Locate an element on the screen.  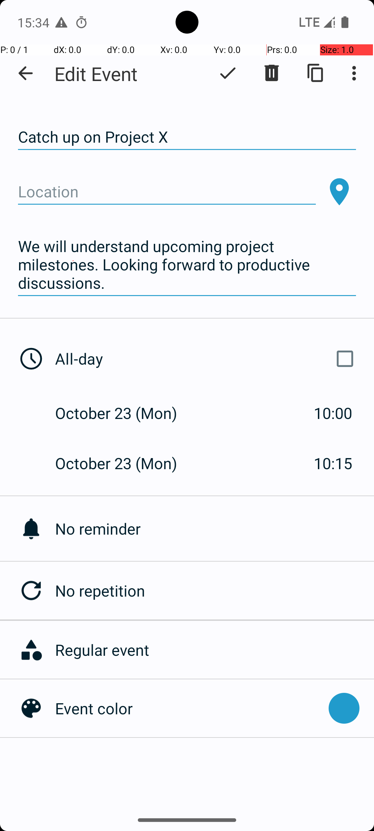
October 23 (Mon) is located at coordinates (123, 413).